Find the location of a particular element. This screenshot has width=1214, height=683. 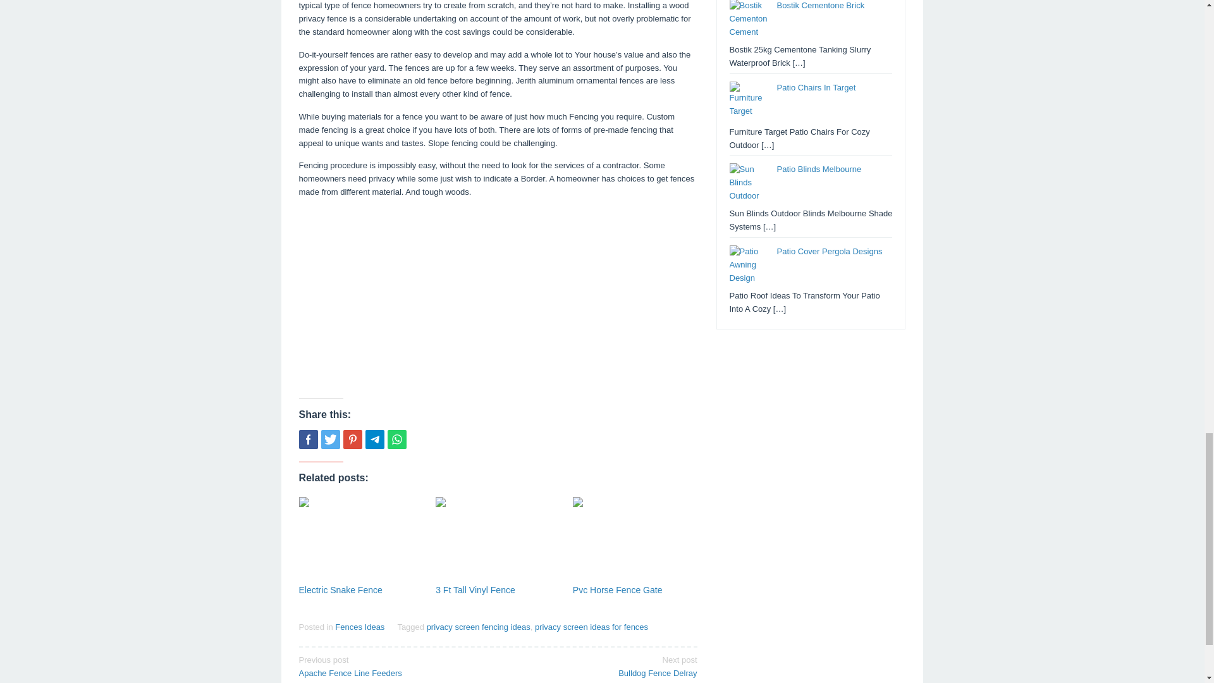

Share this is located at coordinates (307, 439).